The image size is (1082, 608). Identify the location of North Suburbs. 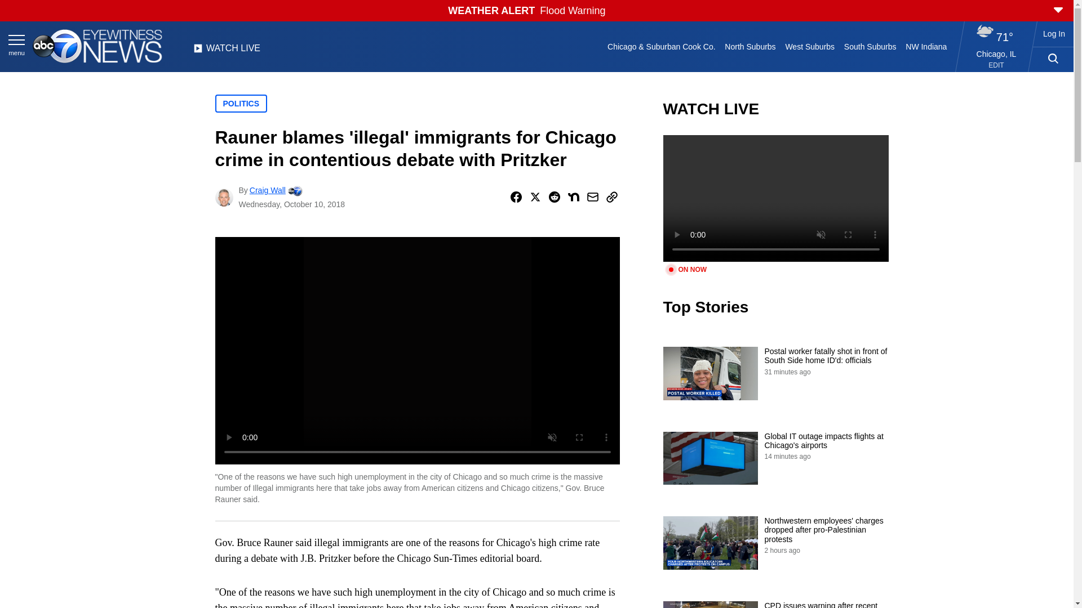
(750, 46).